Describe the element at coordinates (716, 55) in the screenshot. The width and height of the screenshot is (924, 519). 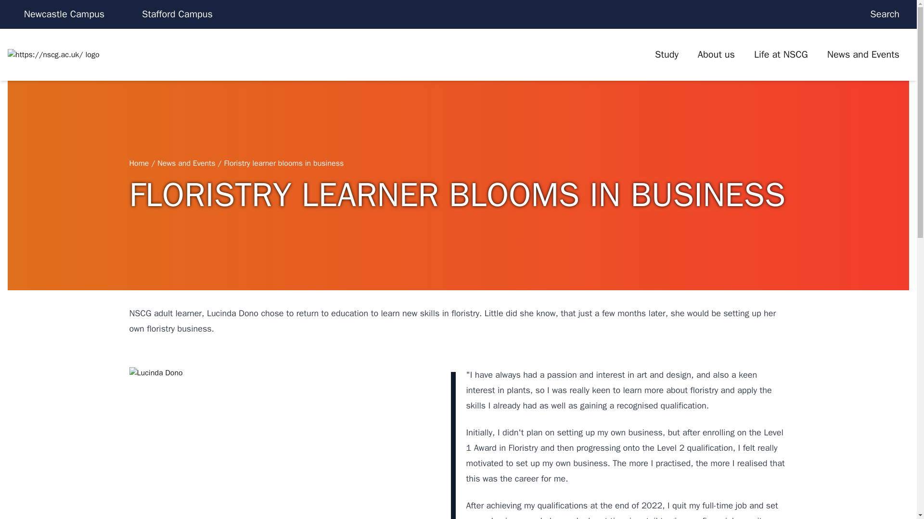
I see `About us` at that location.